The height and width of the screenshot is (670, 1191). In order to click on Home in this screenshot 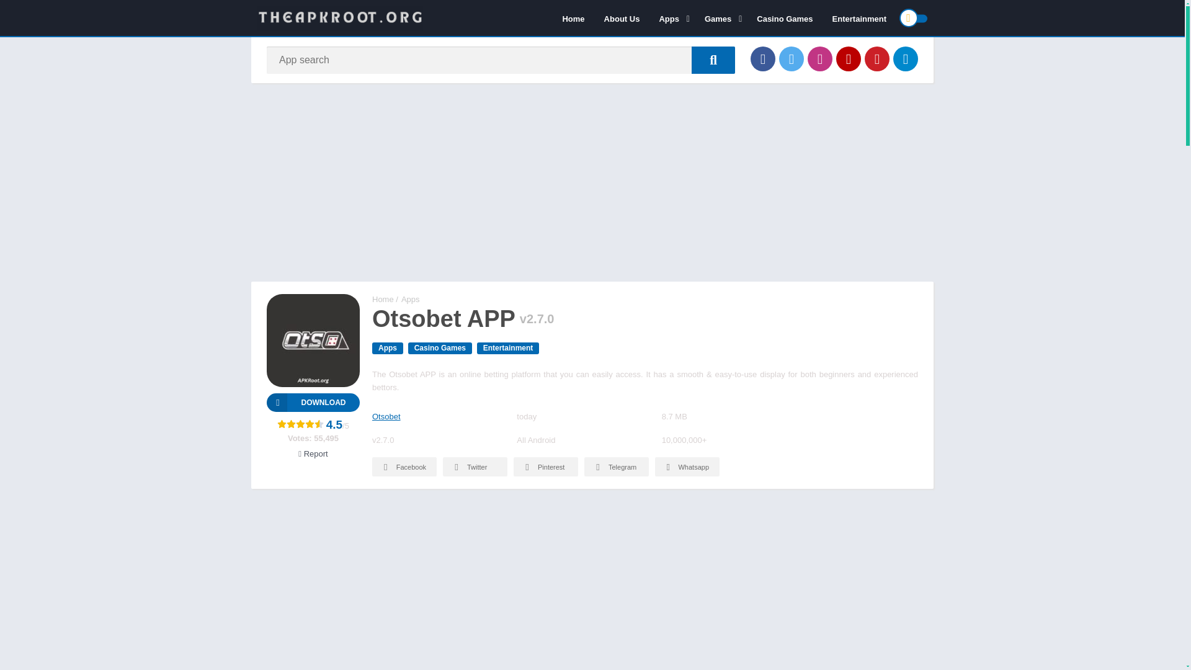, I will do `click(573, 18)`.